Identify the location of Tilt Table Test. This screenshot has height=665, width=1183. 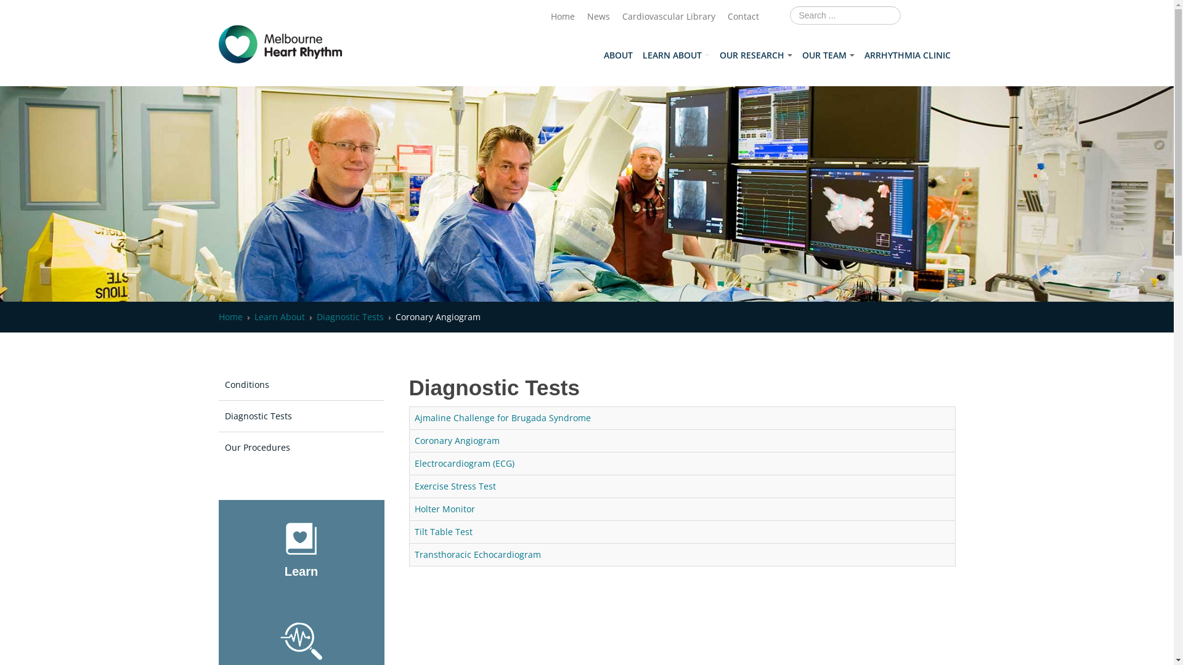
(443, 532).